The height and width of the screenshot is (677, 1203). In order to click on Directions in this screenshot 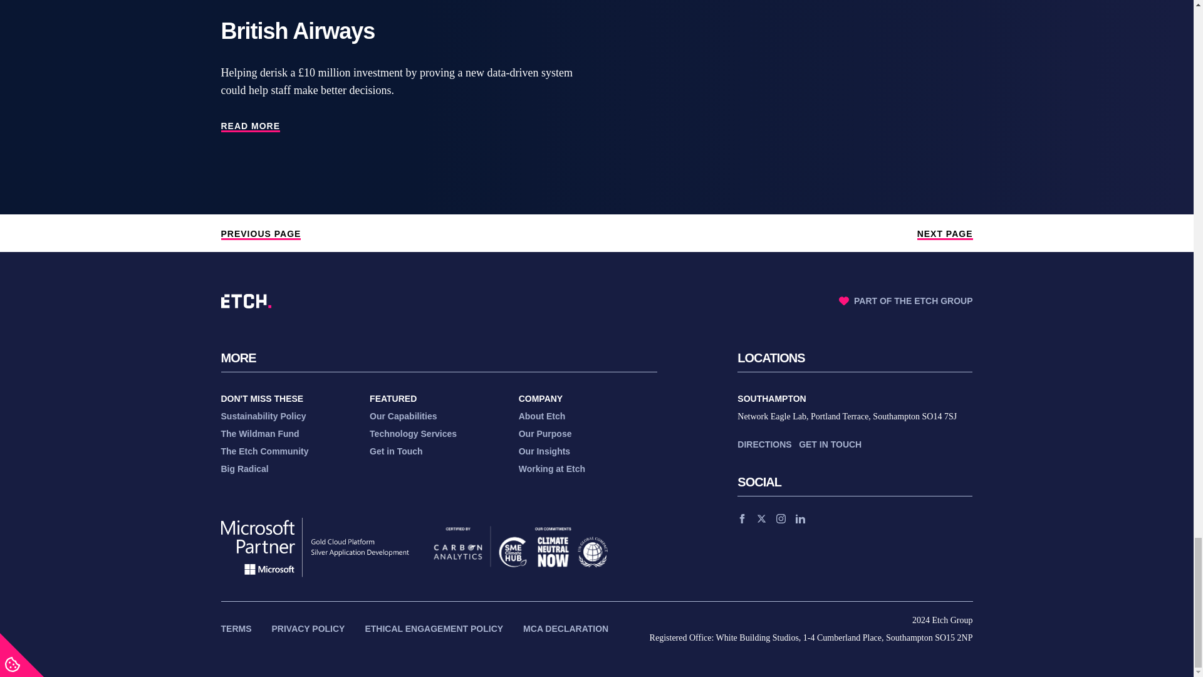, I will do `click(764, 444)`.